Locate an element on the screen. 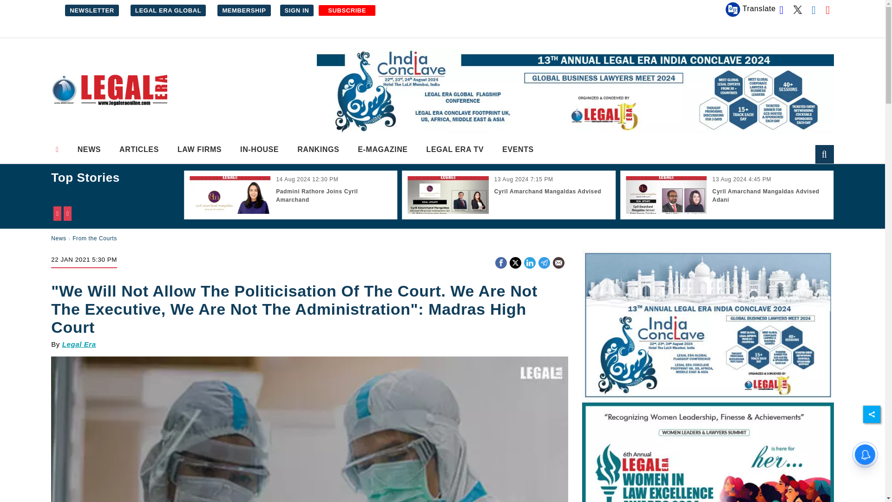 The width and height of the screenshot is (892, 502). LEGAL ERA GLOBAL is located at coordinates (168, 10).